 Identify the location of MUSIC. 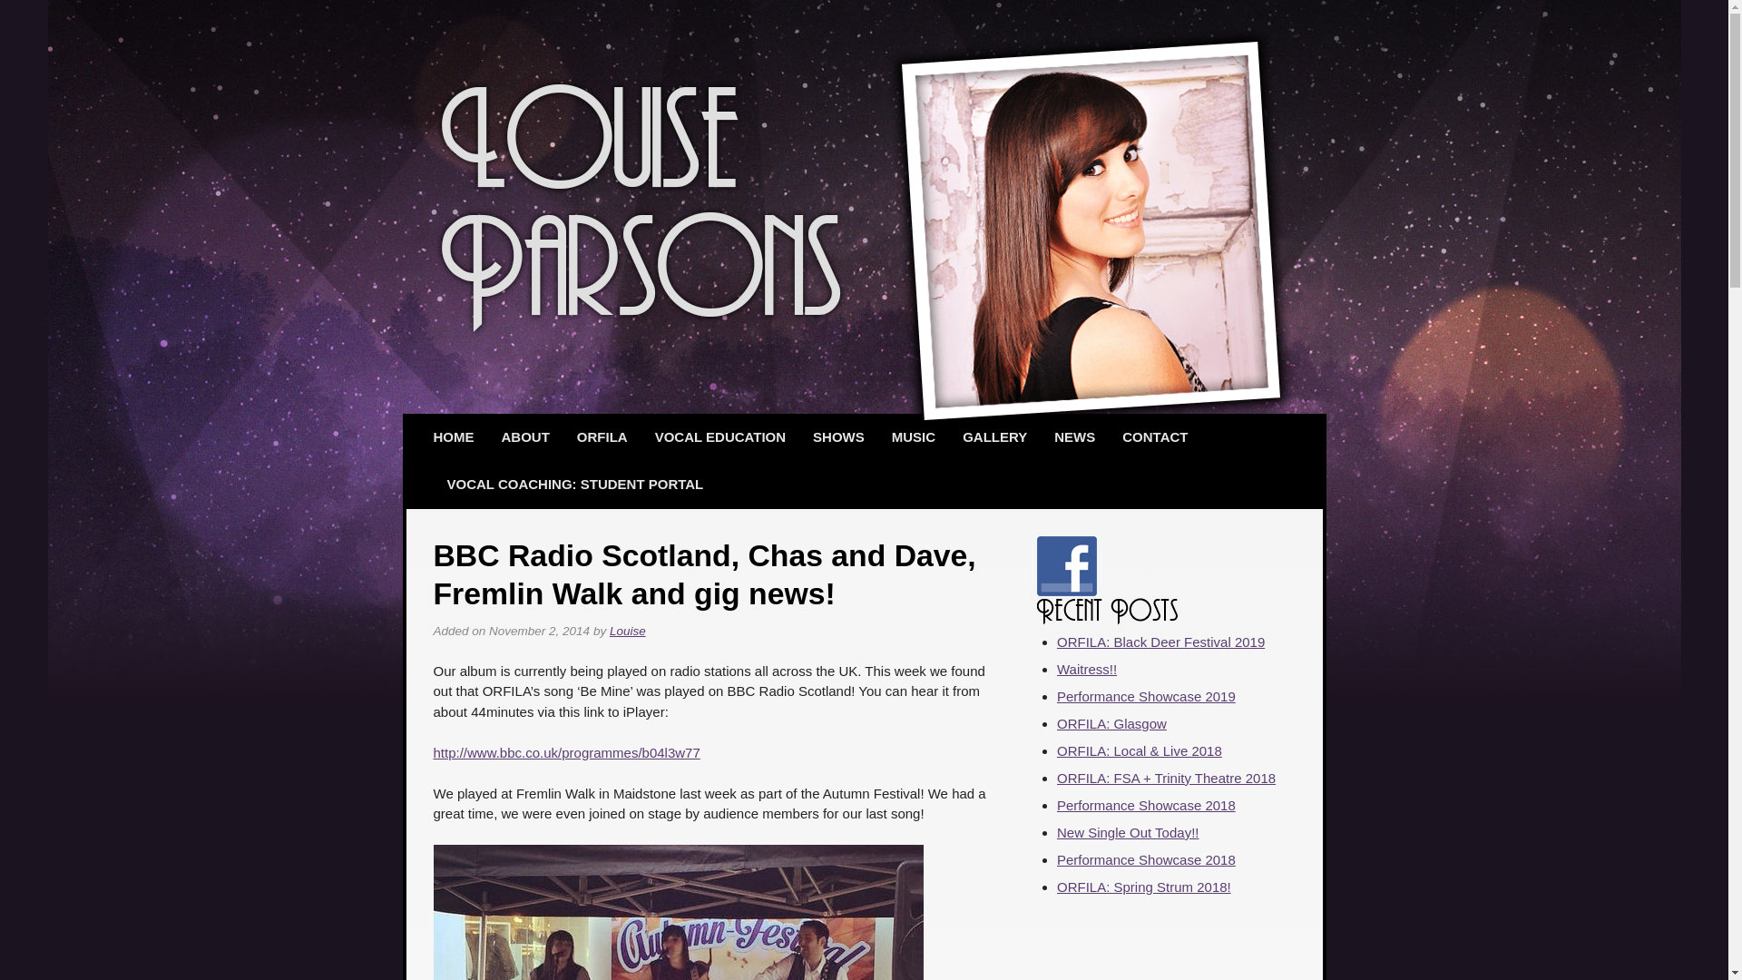
(913, 437).